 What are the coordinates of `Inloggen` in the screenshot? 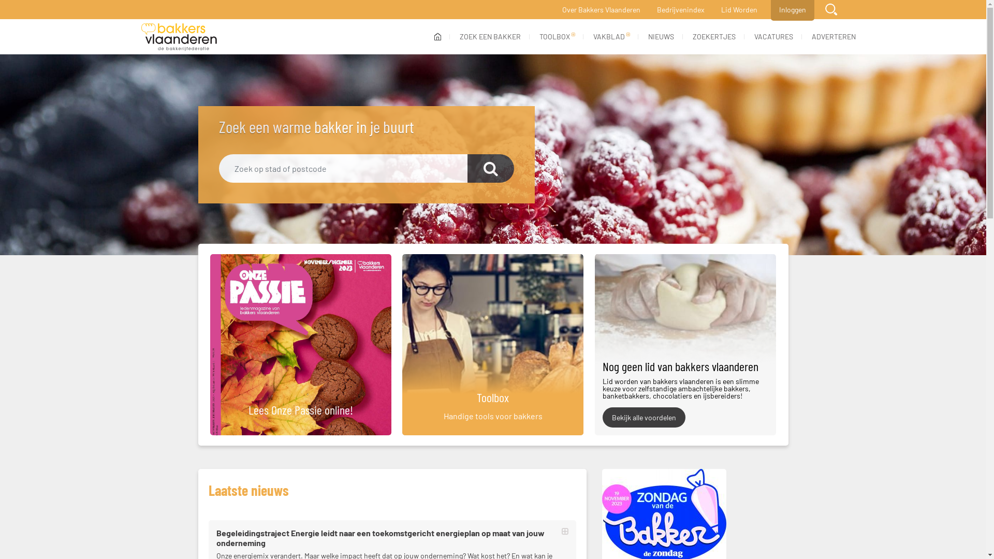 It's located at (792, 9).